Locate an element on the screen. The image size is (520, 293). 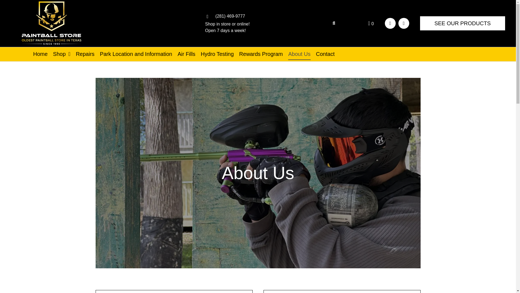
Shop is located at coordinates (61, 54).